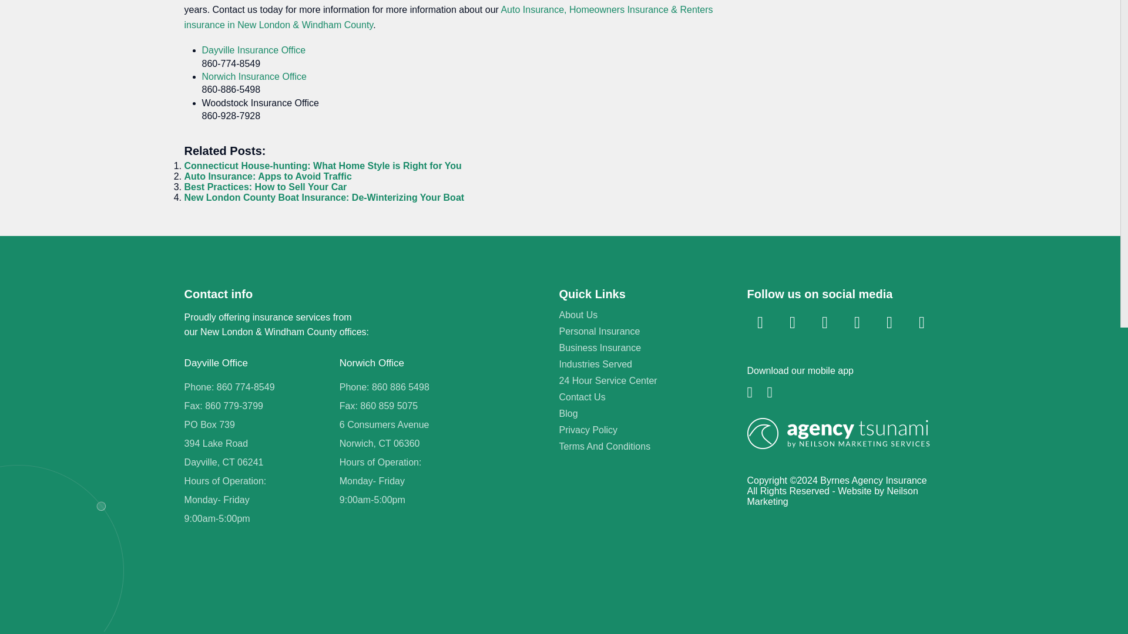  What do you see at coordinates (324, 197) in the screenshot?
I see `New London County Boat Insurance: De-Winterizing Your Boat` at bounding box center [324, 197].